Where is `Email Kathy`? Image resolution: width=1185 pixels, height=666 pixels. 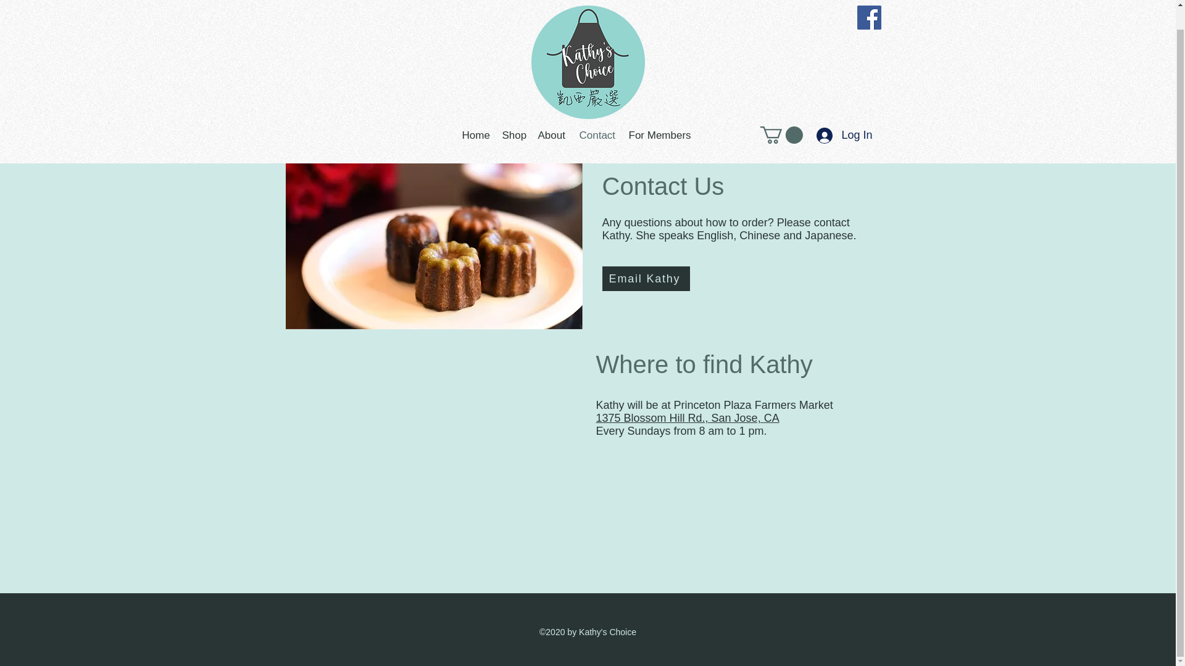
Email Kathy is located at coordinates (646, 279).